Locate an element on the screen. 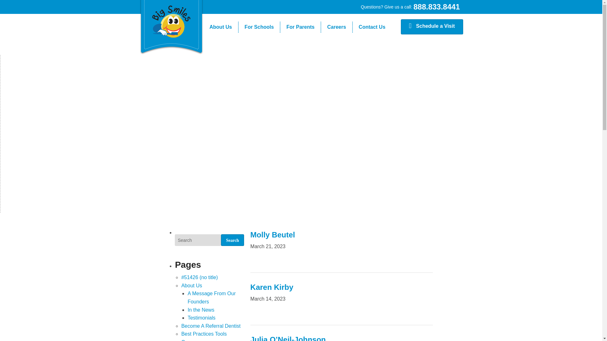 This screenshot has height=341, width=607. For Schools is located at coordinates (259, 27).